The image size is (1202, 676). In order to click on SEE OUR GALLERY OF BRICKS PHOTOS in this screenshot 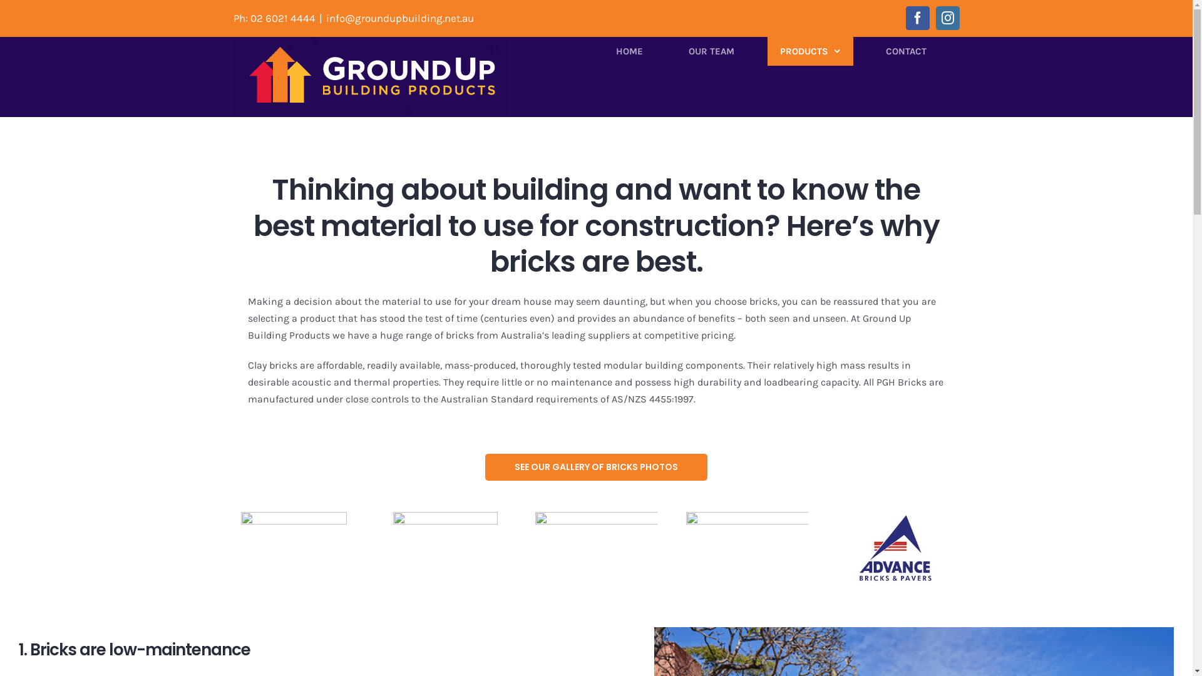, I will do `click(597, 467)`.